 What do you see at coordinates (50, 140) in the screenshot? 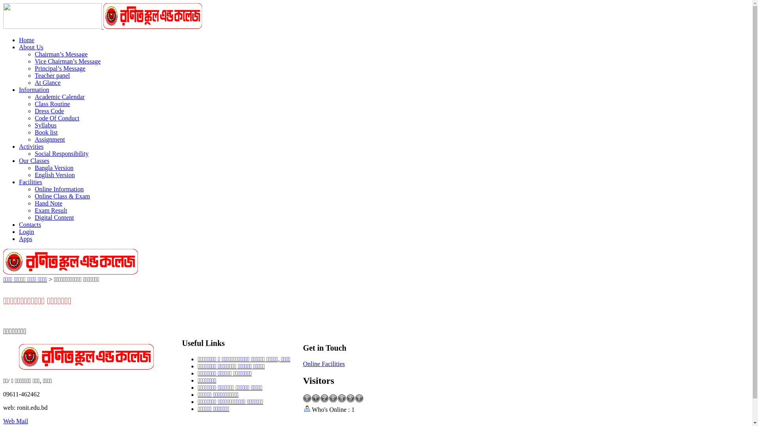
I see `Assignment` at bounding box center [50, 140].